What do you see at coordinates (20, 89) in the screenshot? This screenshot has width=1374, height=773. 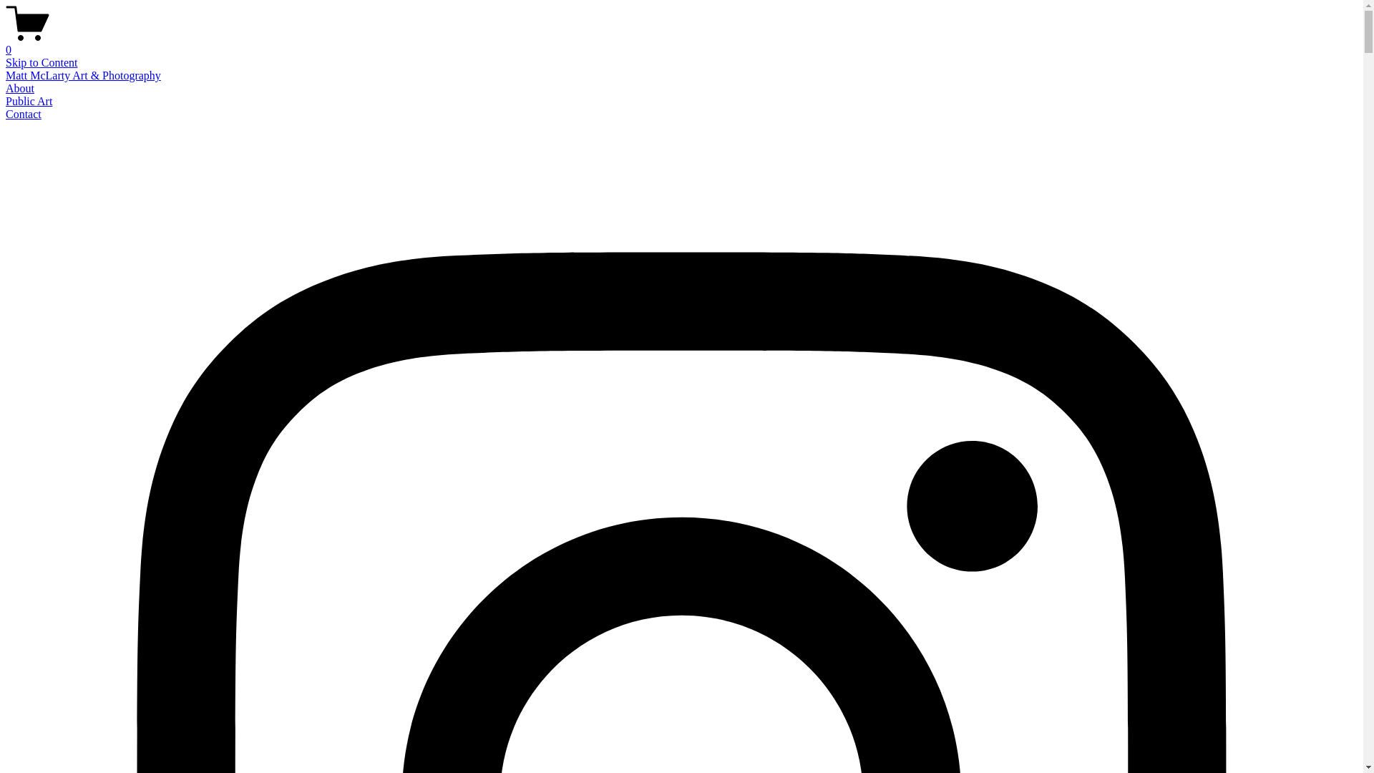 I see `About` at bounding box center [20, 89].